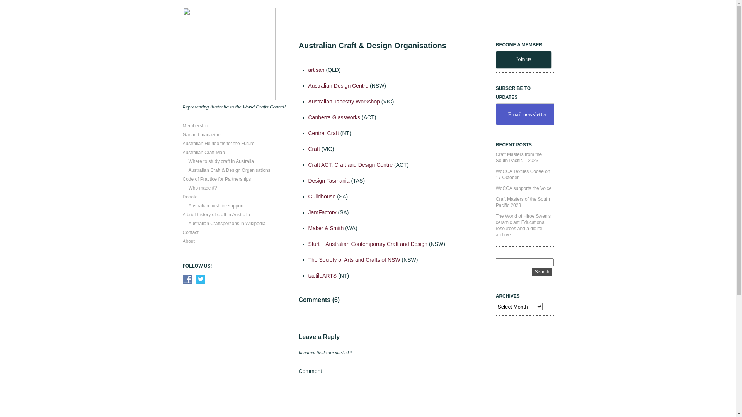 The height and width of the screenshot is (417, 742). What do you see at coordinates (203, 188) in the screenshot?
I see `Who made it?` at bounding box center [203, 188].